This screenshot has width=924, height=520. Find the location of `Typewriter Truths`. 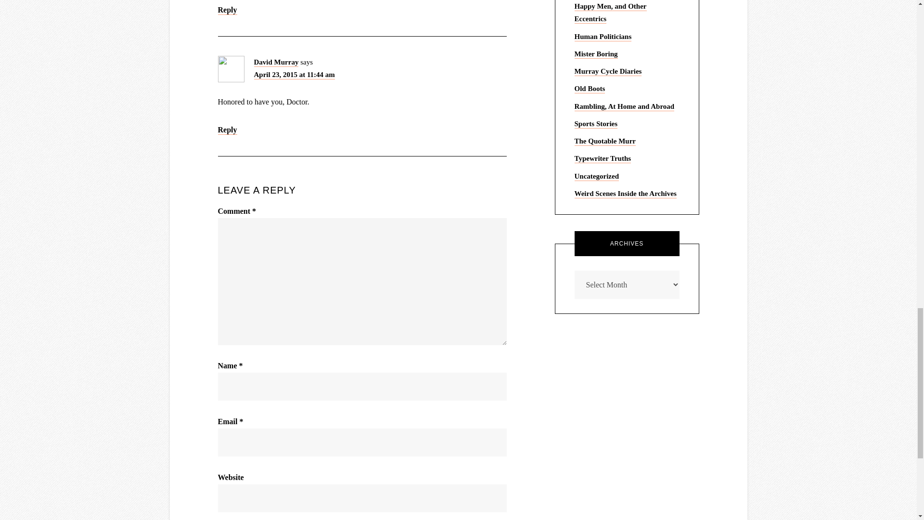

Typewriter Truths is located at coordinates (603, 159).